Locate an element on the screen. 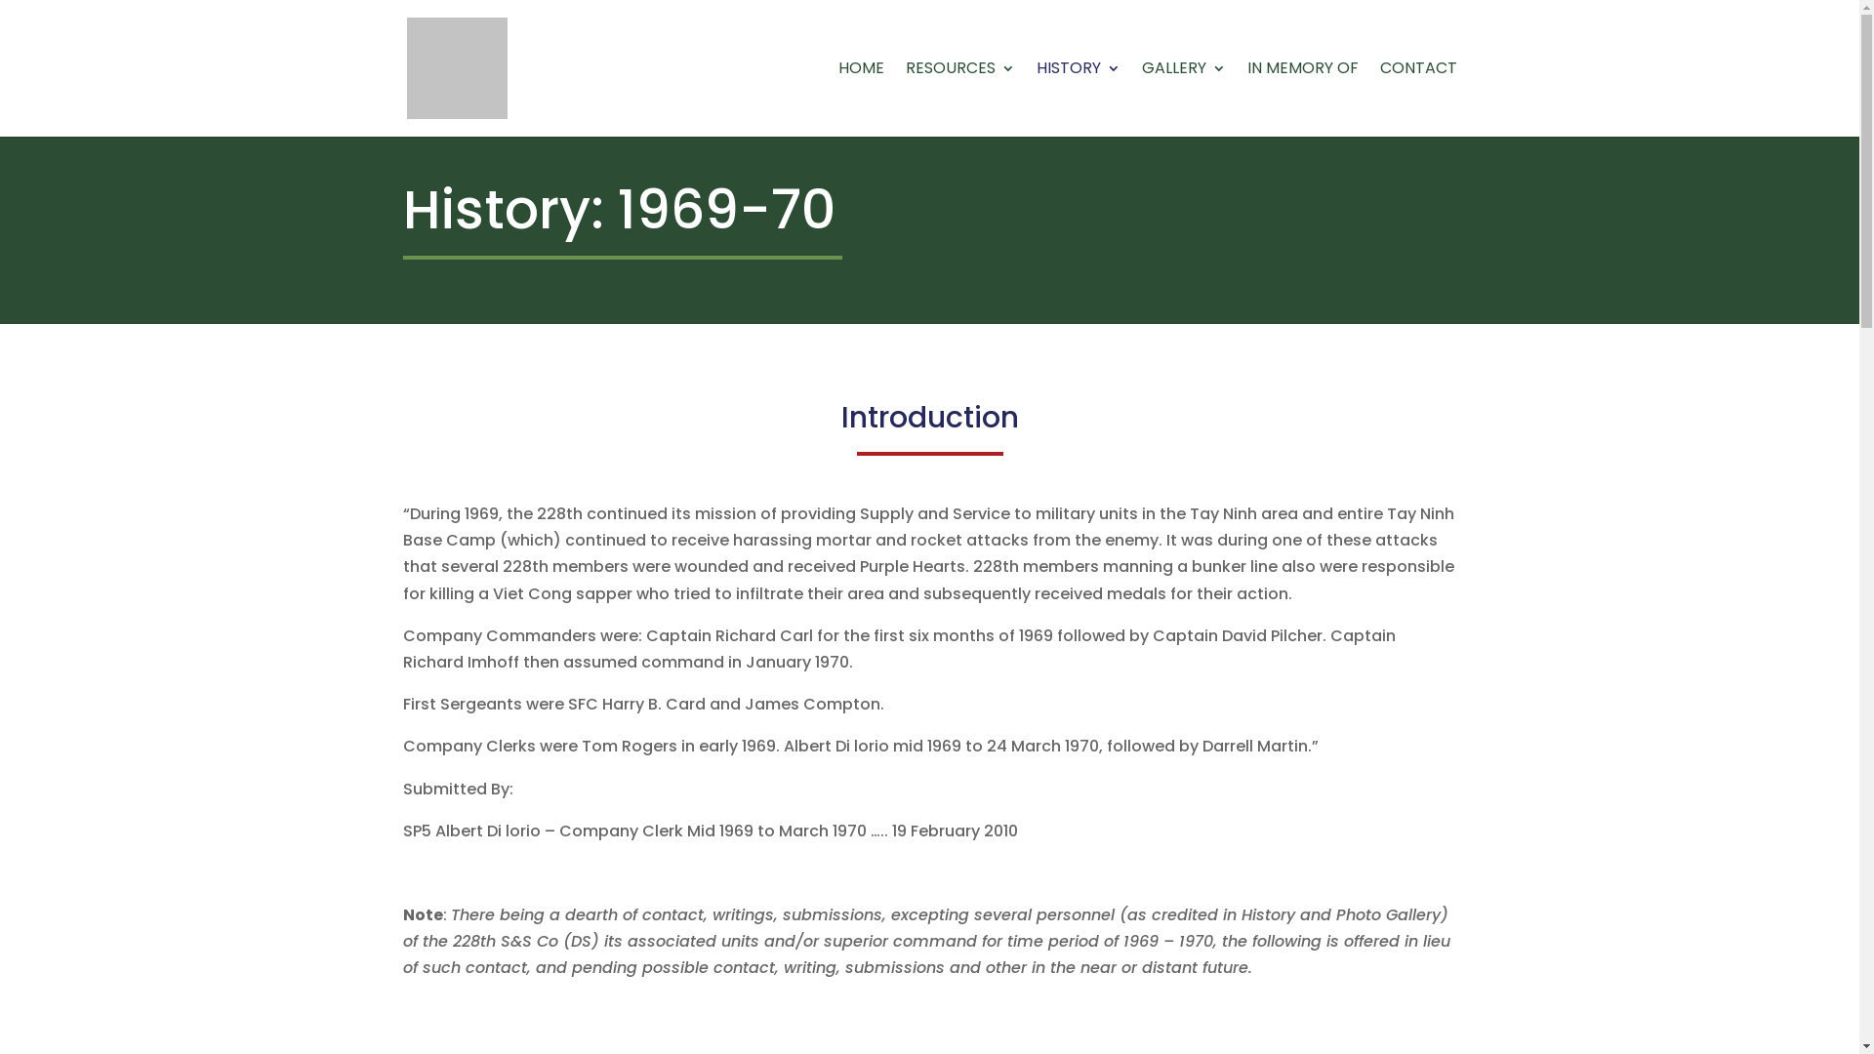 This screenshot has height=1054, width=1874. RESOURCES is located at coordinates (960, 100).